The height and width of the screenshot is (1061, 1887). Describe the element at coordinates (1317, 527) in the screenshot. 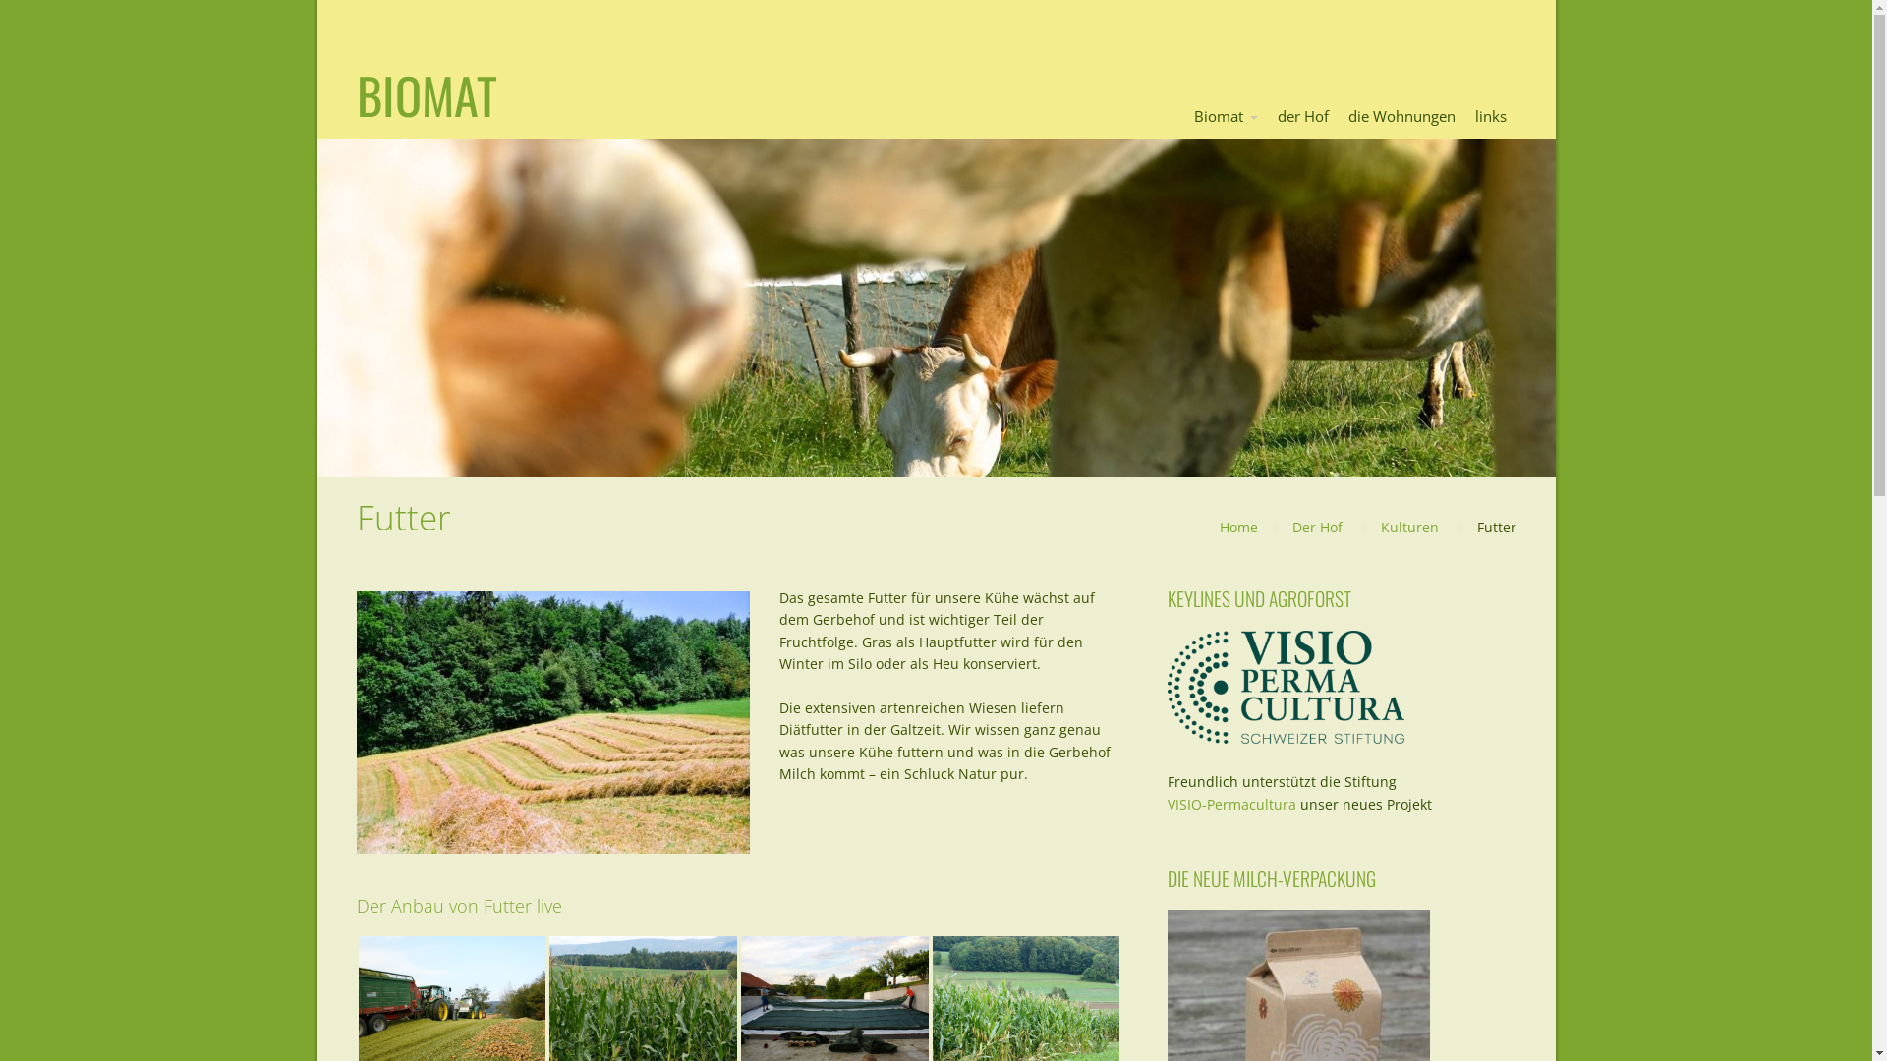

I see `Der Hof` at that location.